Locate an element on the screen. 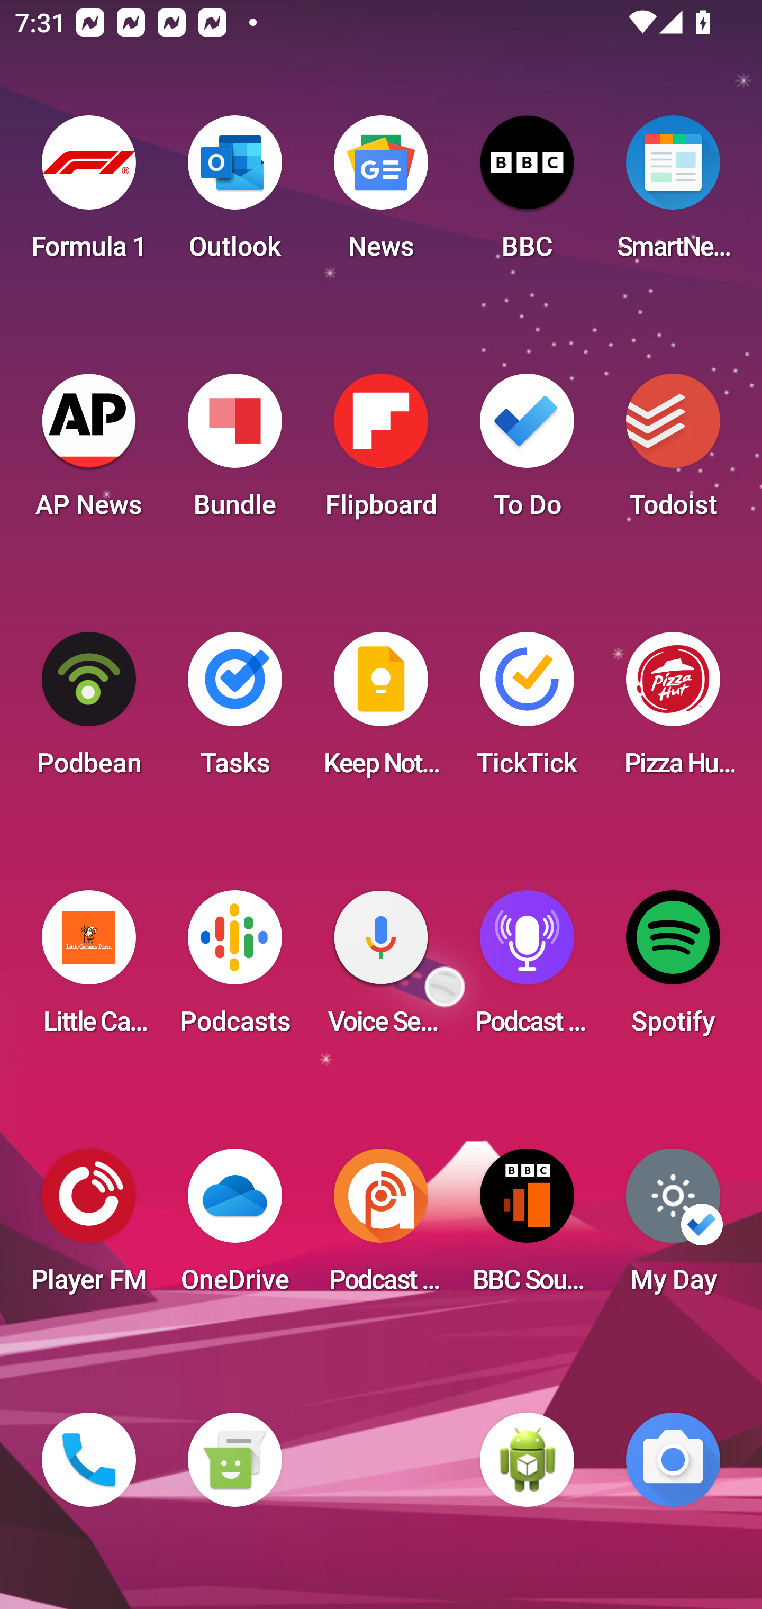 The width and height of the screenshot is (762, 1609). News is located at coordinates (381, 194).